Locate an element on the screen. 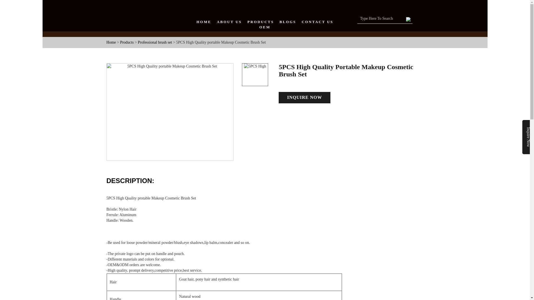 The height and width of the screenshot is (300, 534). HOME is located at coordinates (204, 22).